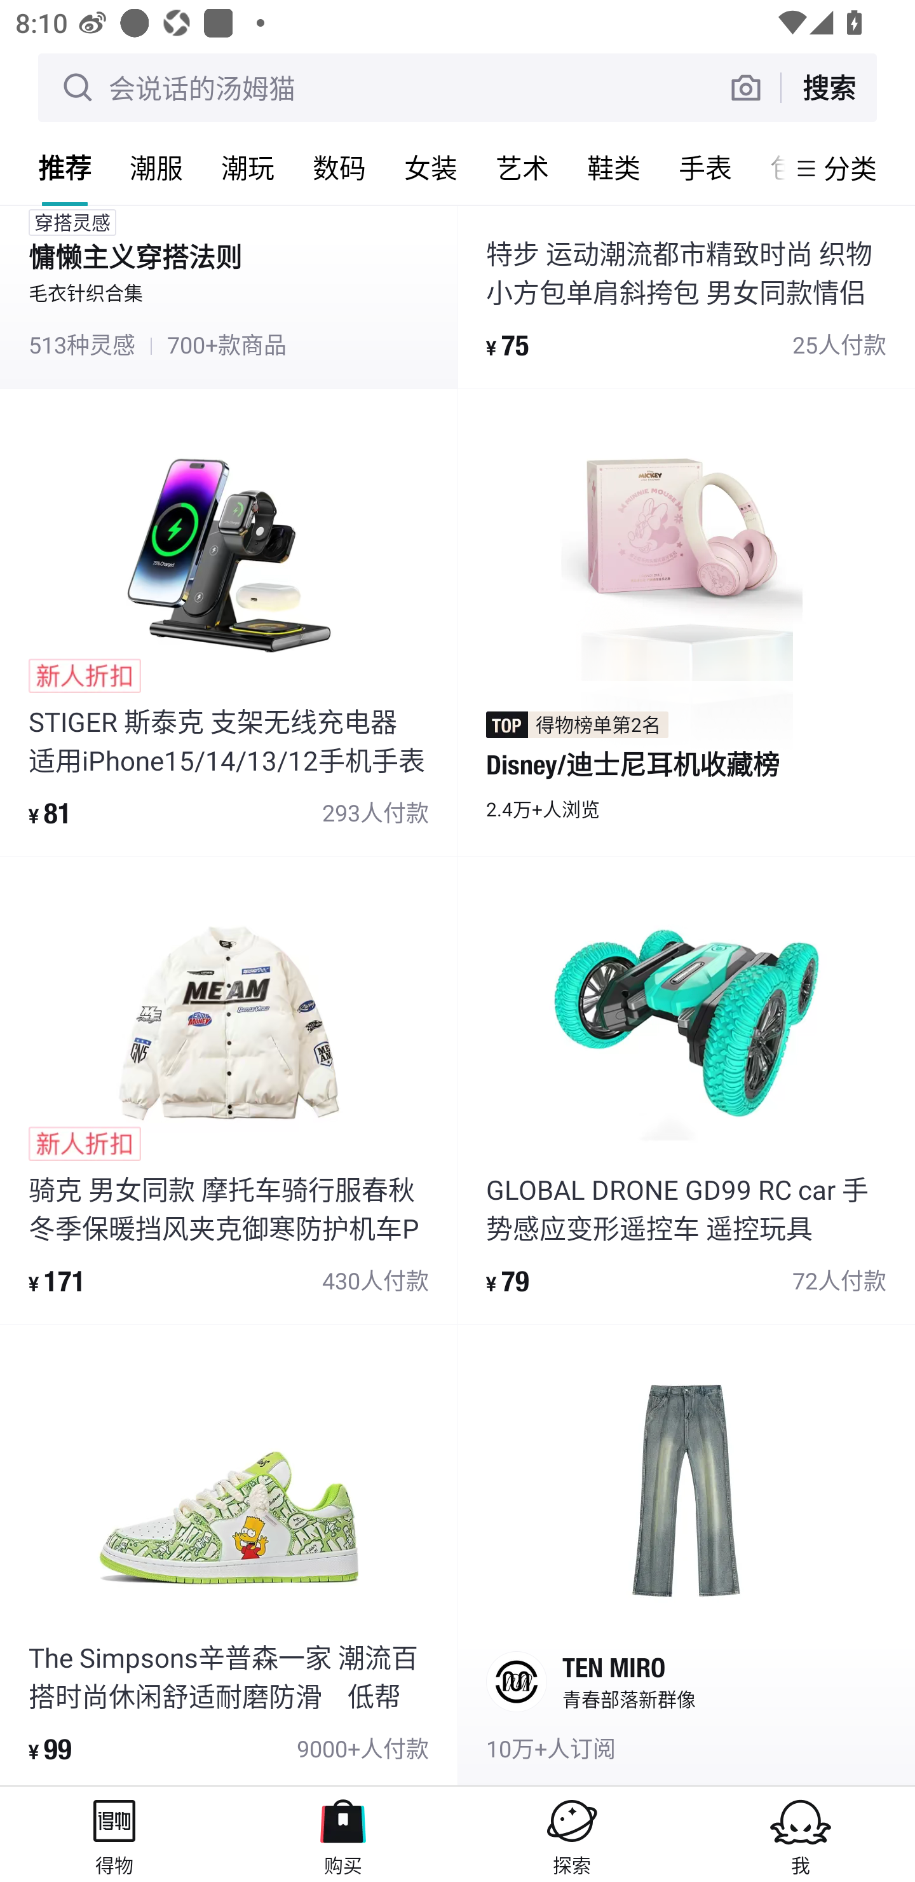 The height and width of the screenshot is (1882, 915). Describe the element at coordinates (114, 1834) in the screenshot. I see `得物` at that location.